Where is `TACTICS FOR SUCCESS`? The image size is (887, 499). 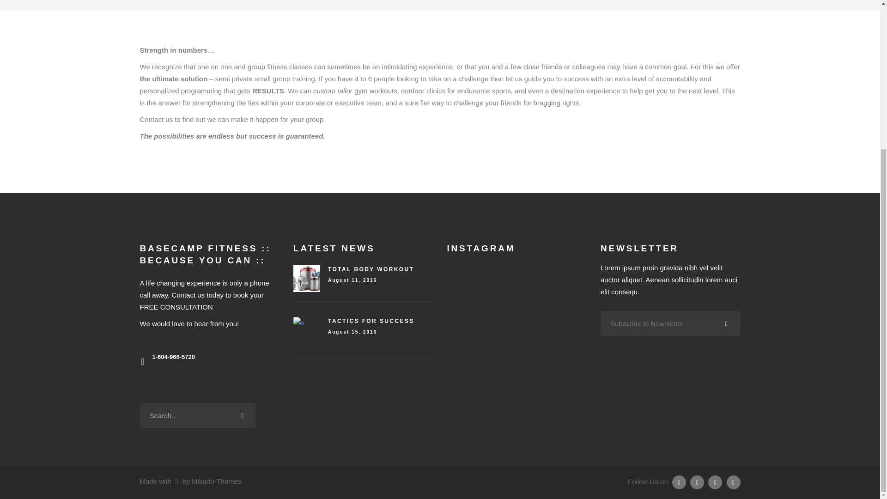
TACTICS FOR SUCCESS is located at coordinates (371, 321).